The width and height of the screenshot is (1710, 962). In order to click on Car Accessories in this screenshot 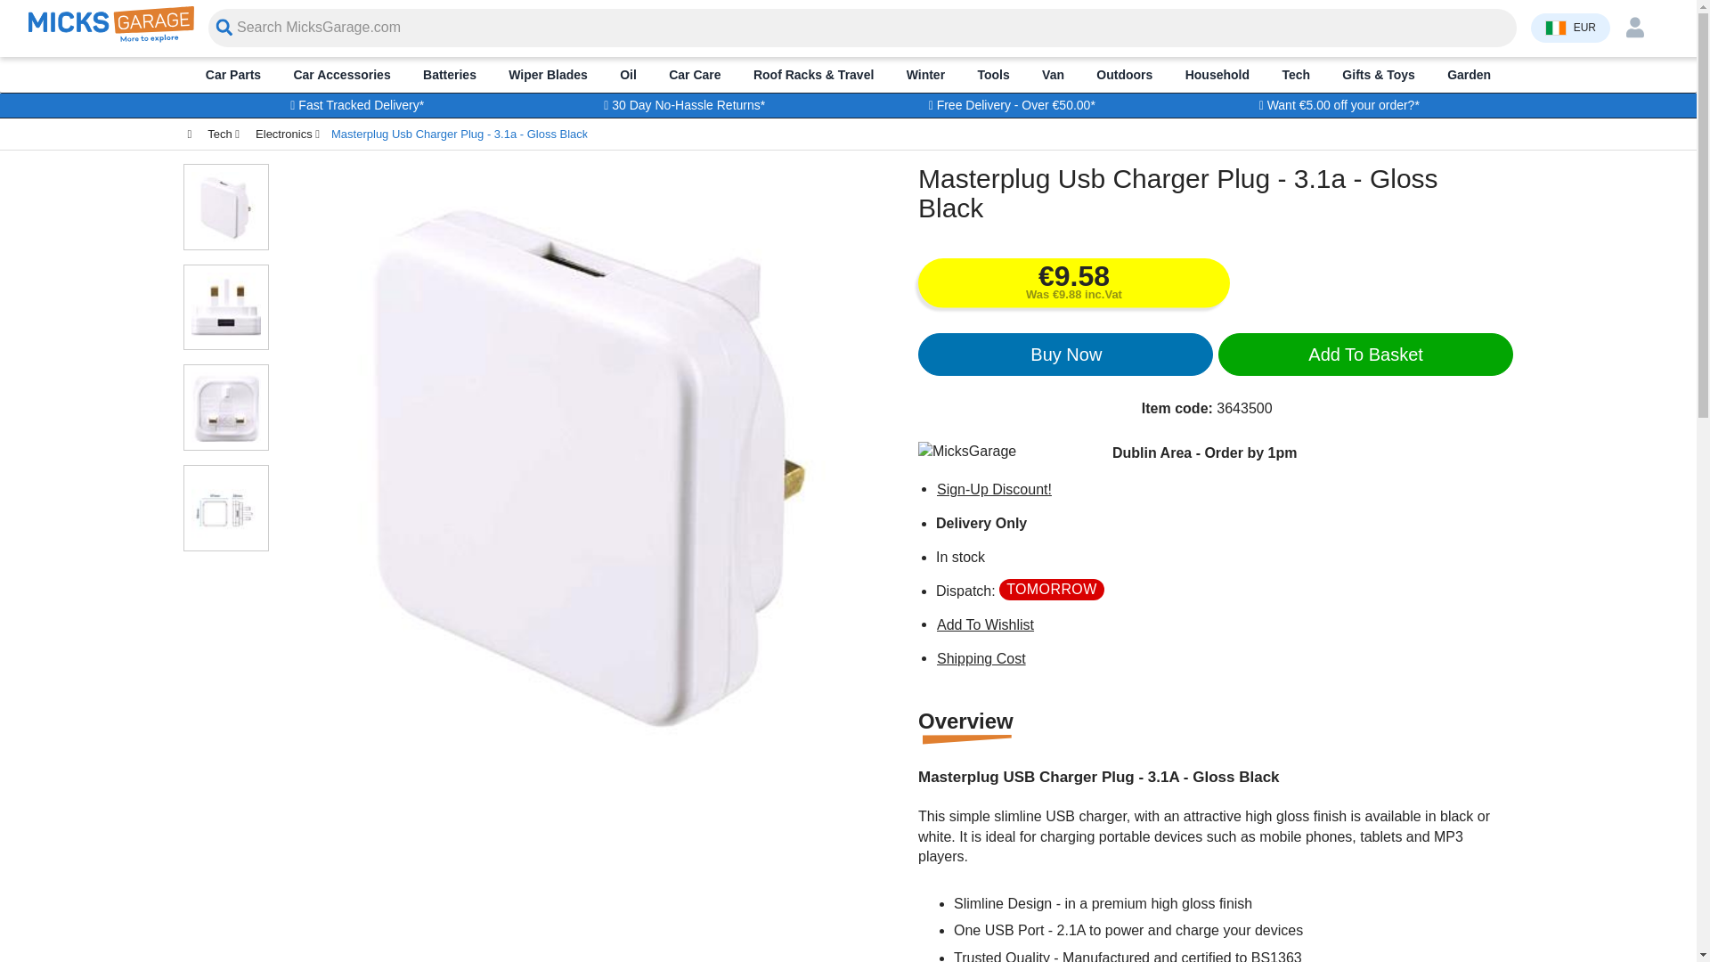, I will do `click(342, 74)`.